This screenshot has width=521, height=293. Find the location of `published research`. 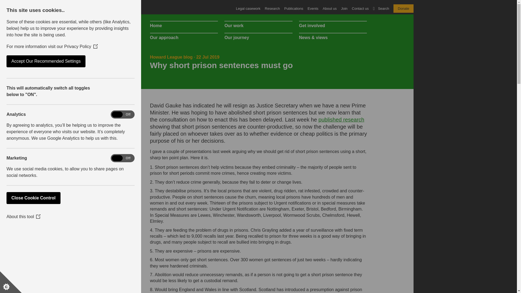

published research is located at coordinates (341, 119).